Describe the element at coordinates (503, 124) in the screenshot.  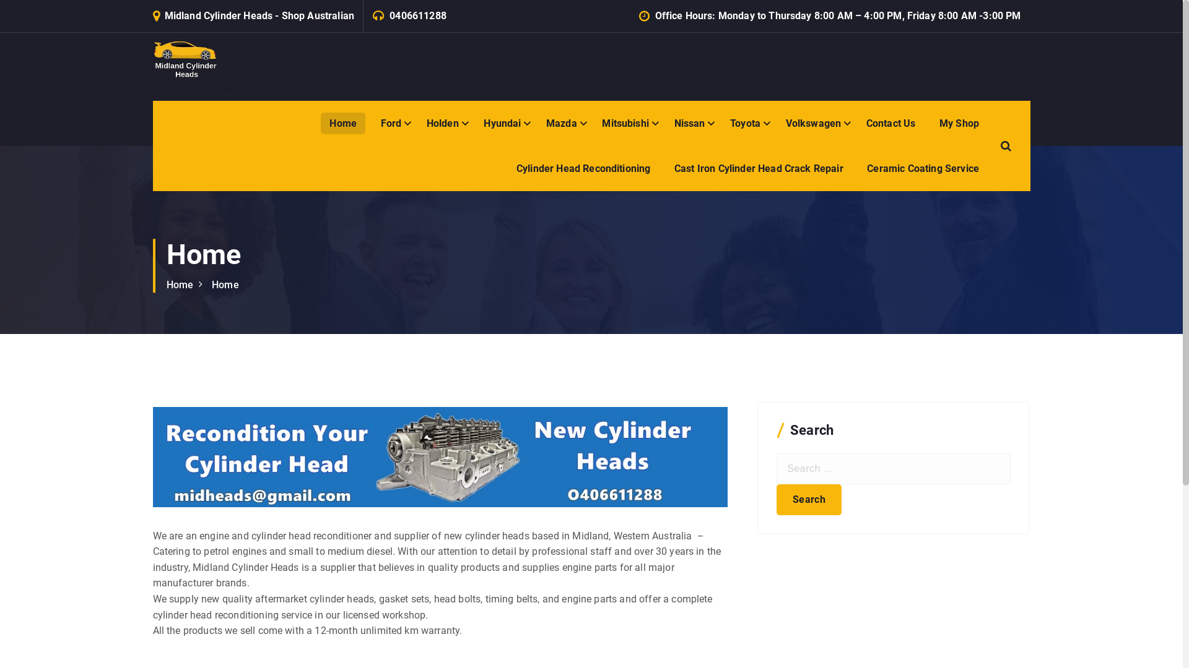
I see `Hyundai` at that location.